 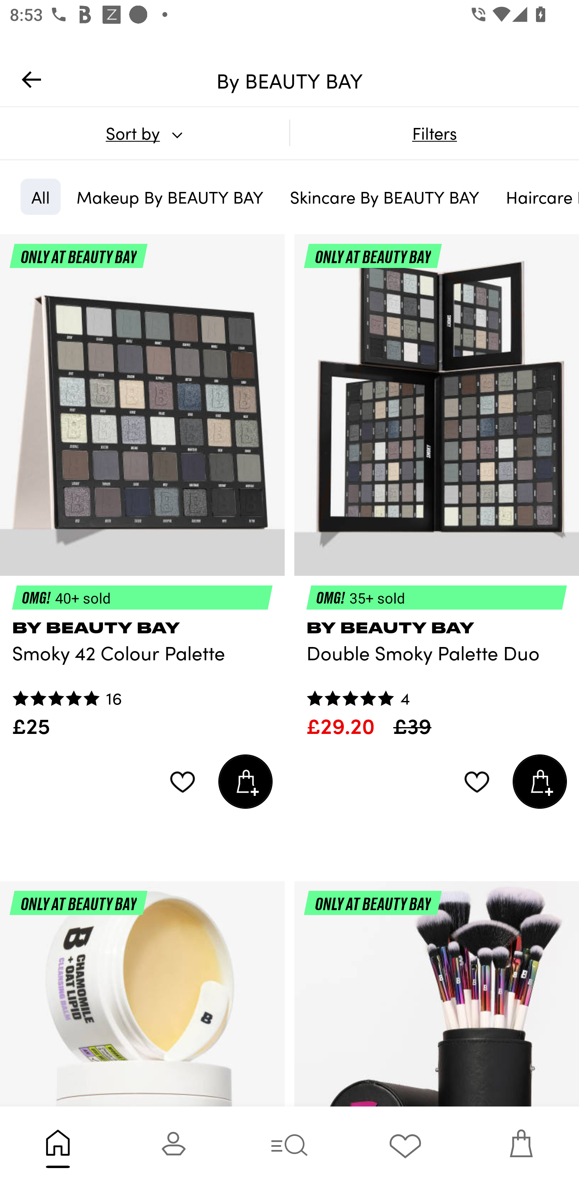 What do you see at coordinates (144, 133) in the screenshot?
I see `Sort by` at bounding box center [144, 133].